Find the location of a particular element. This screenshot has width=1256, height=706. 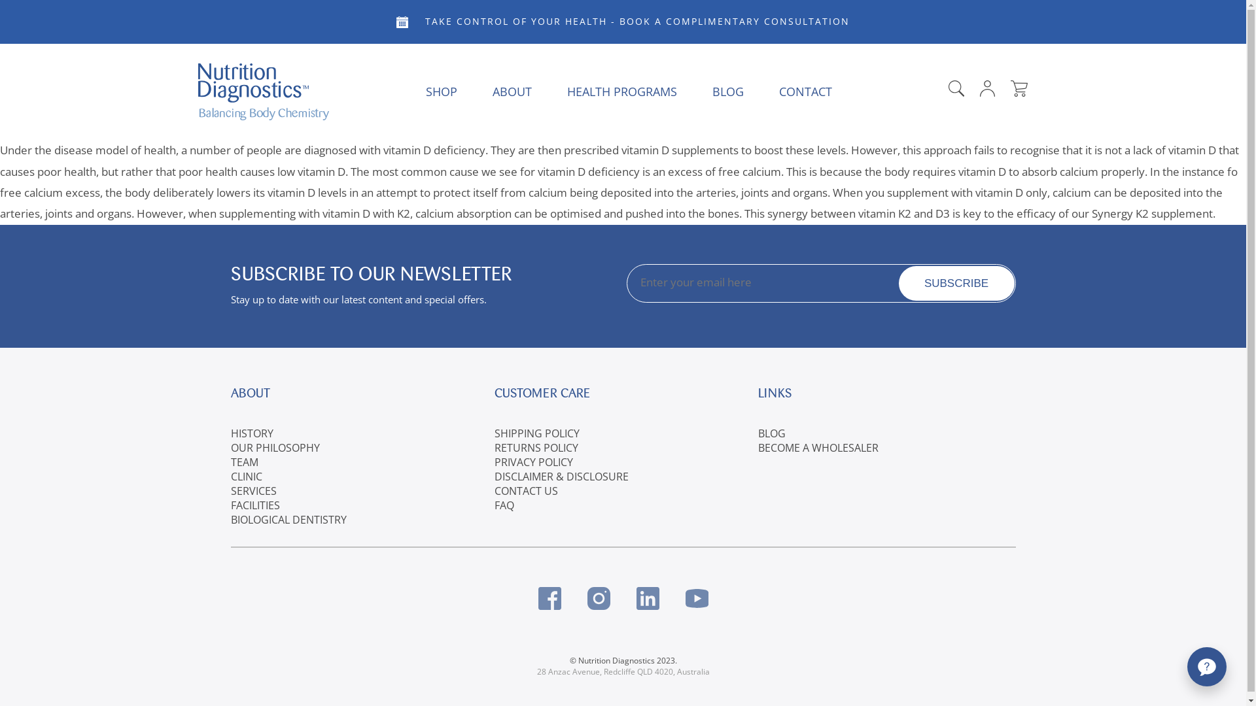

HEALTH PROGRAMS is located at coordinates (622, 92).